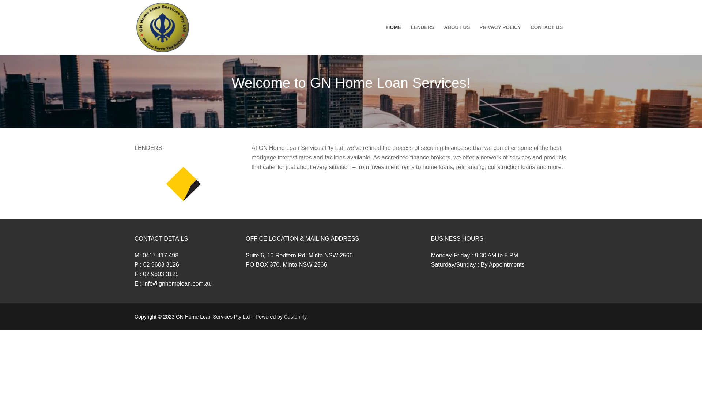 This screenshot has width=702, height=395. I want to click on Customify, so click(295, 317).